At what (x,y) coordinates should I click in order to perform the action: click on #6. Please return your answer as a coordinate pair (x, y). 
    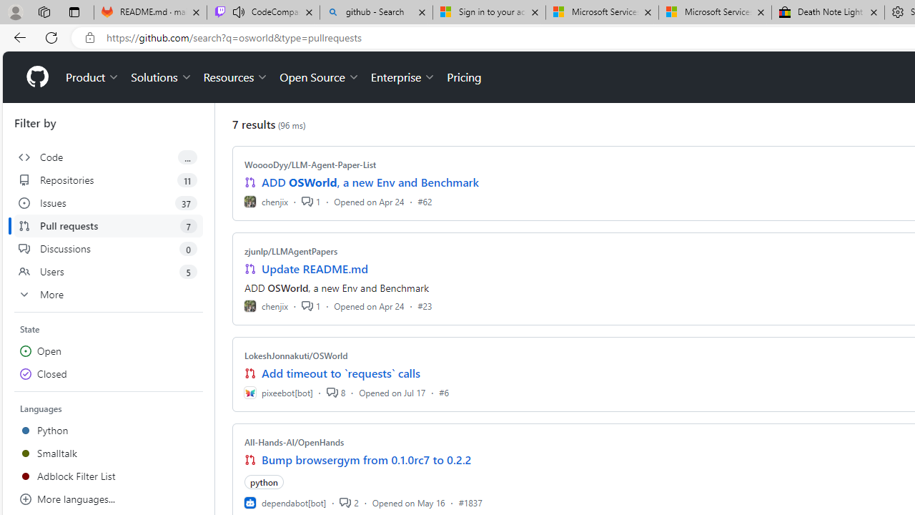
    Looking at the image, I should click on (444, 392).